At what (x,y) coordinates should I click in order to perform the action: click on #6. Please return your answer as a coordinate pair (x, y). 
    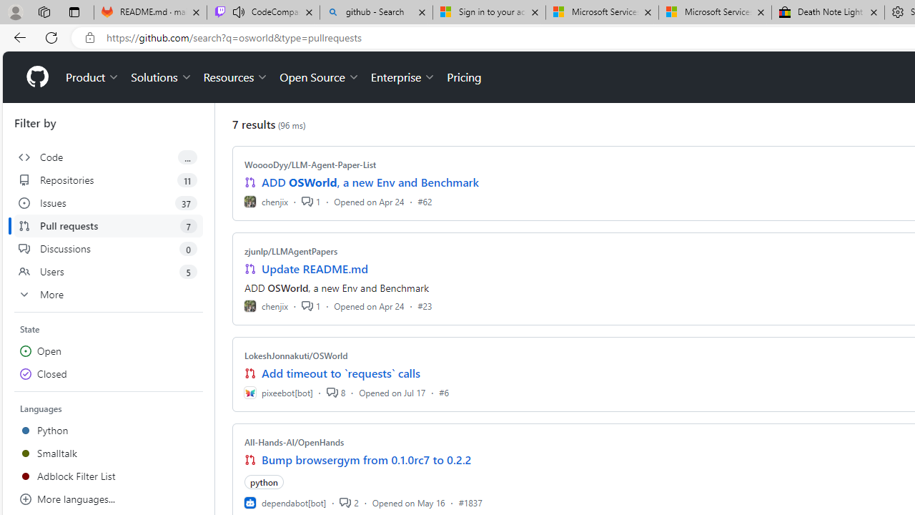
    Looking at the image, I should click on (444, 392).